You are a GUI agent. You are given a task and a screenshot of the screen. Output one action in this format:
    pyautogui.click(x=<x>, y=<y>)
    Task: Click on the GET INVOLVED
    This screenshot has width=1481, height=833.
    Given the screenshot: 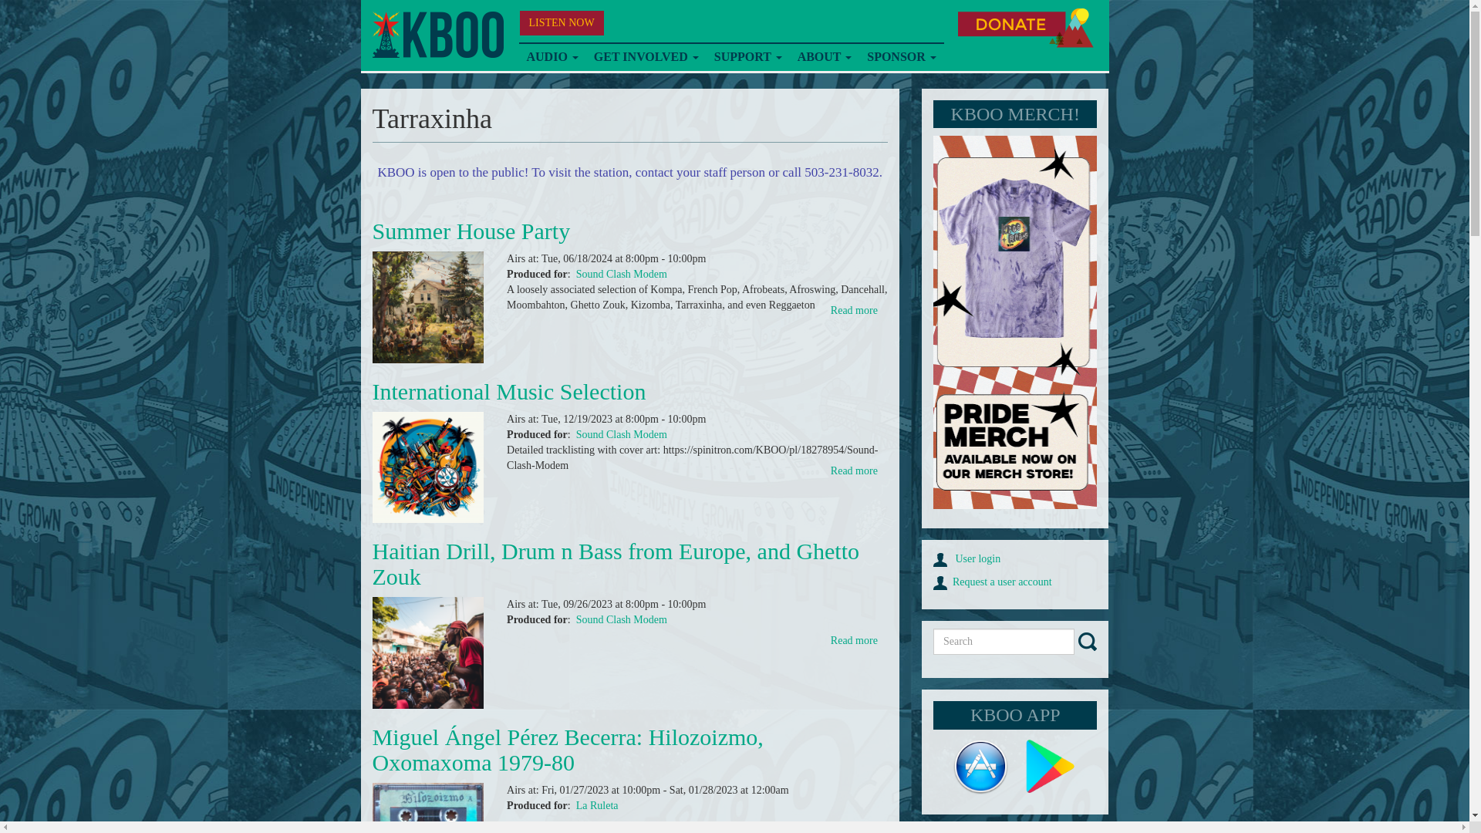 What is the action you would take?
    pyautogui.click(x=646, y=57)
    